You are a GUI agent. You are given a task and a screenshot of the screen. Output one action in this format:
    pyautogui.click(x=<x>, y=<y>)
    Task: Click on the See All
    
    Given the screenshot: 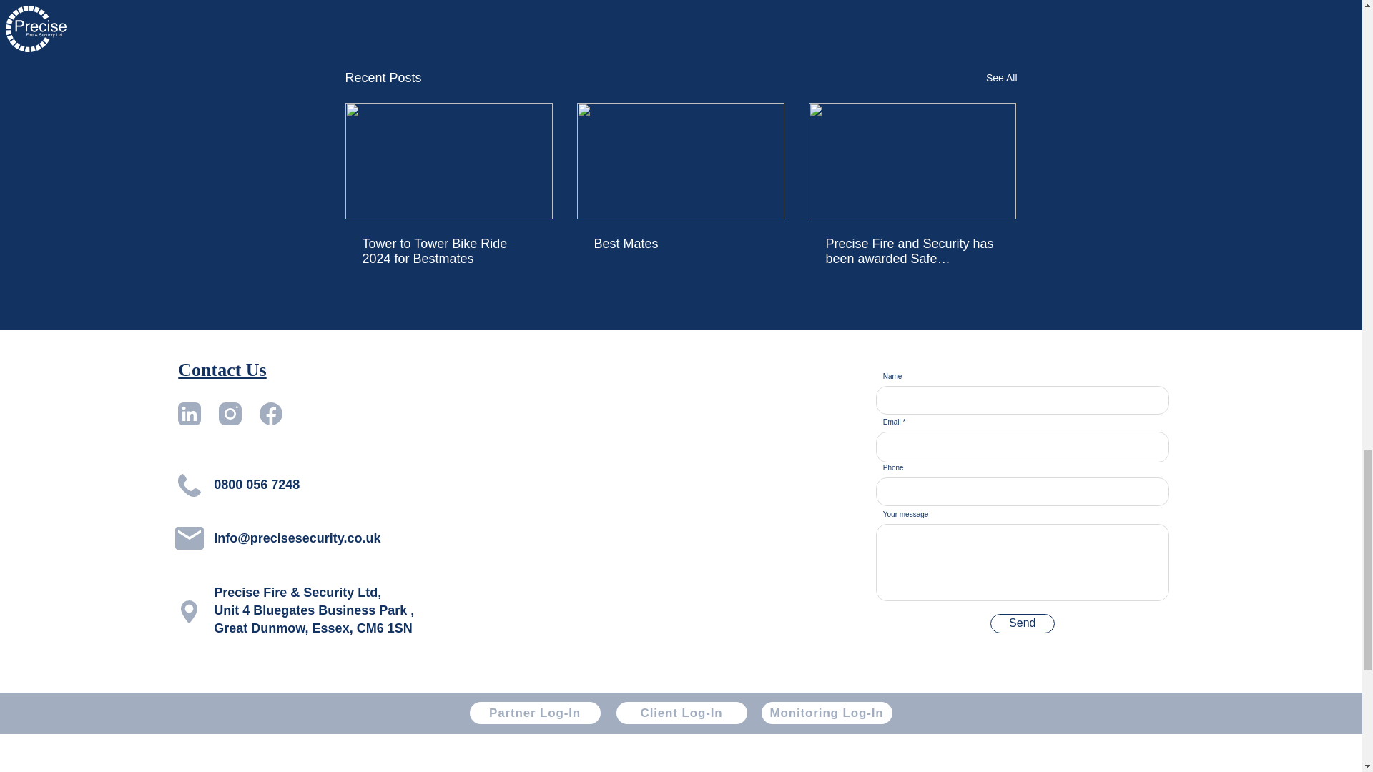 What is the action you would take?
    pyautogui.click(x=1001, y=79)
    